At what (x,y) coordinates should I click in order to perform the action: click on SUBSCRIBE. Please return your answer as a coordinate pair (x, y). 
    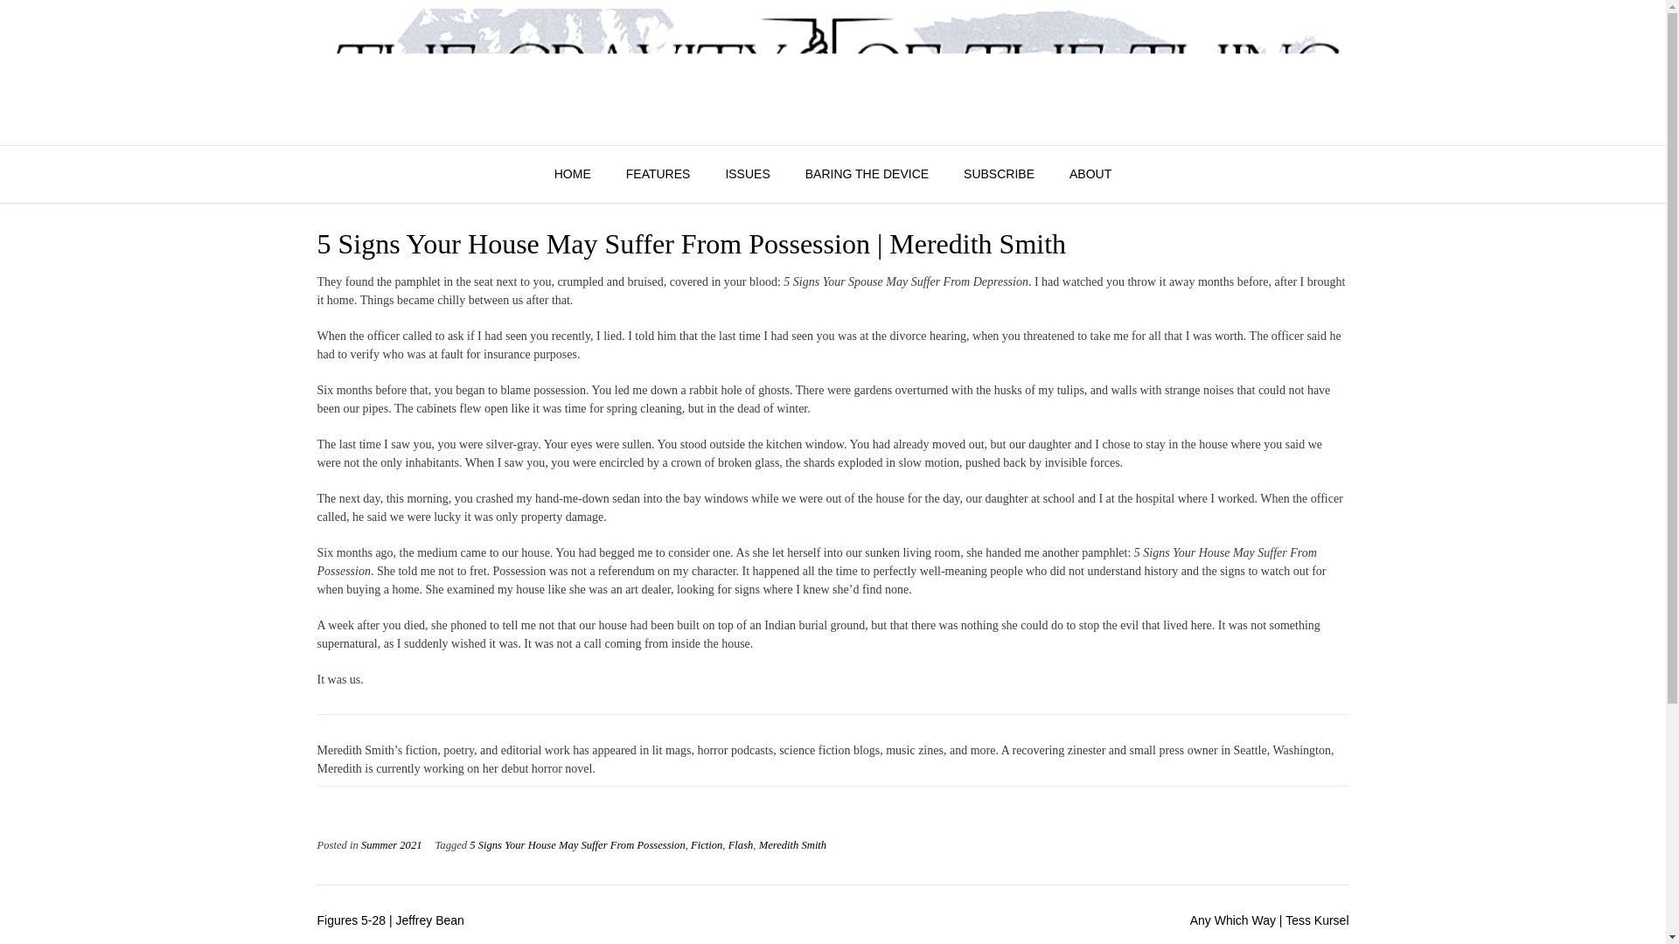
    Looking at the image, I should click on (999, 175).